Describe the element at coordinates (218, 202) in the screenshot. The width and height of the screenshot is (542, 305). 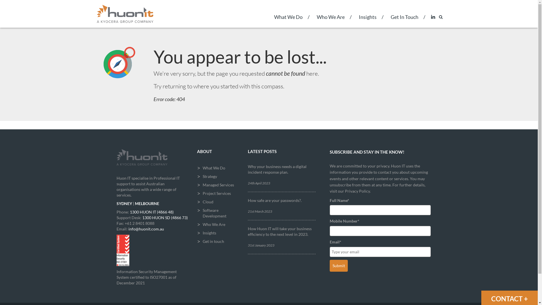
I see `Cloud` at that location.